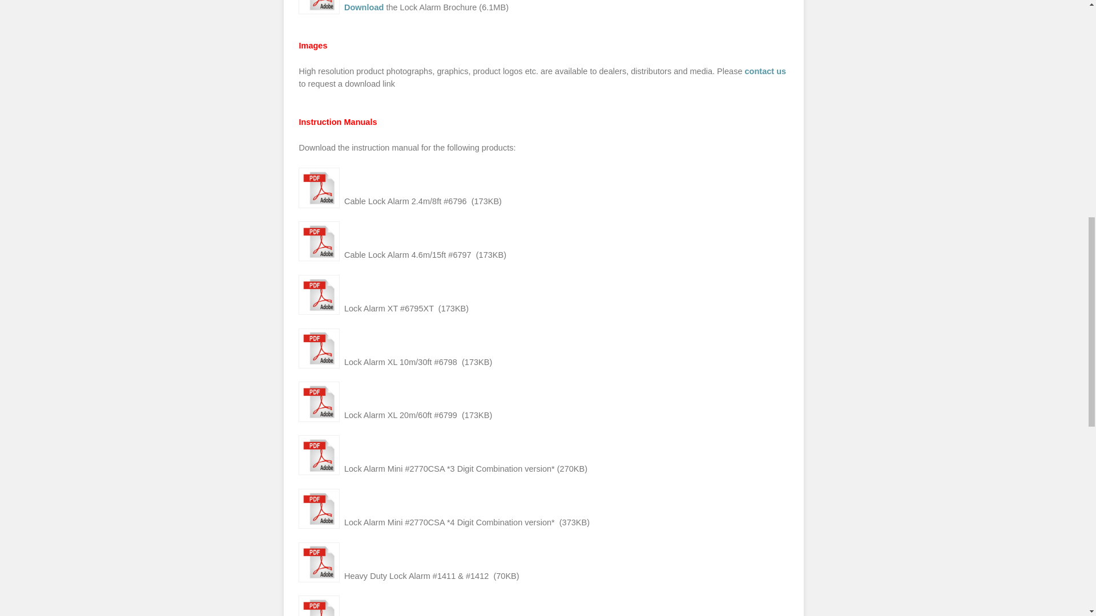  What do you see at coordinates (319, 401) in the screenshot?
I see `PDF` at bounding box center [319, 401].